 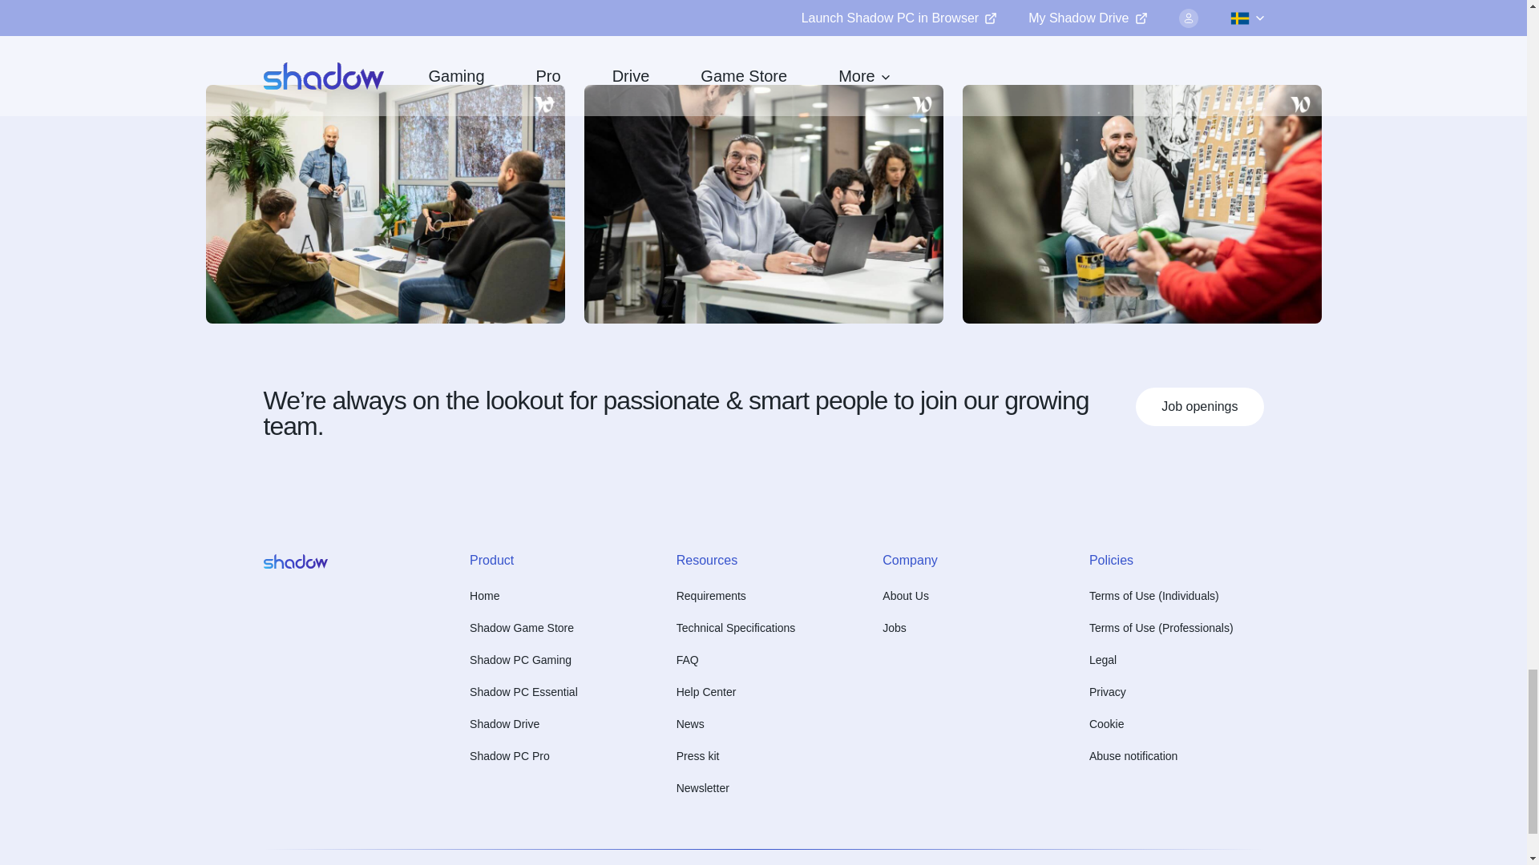 I want to click on Job openings, so click(x=1199, y=407).